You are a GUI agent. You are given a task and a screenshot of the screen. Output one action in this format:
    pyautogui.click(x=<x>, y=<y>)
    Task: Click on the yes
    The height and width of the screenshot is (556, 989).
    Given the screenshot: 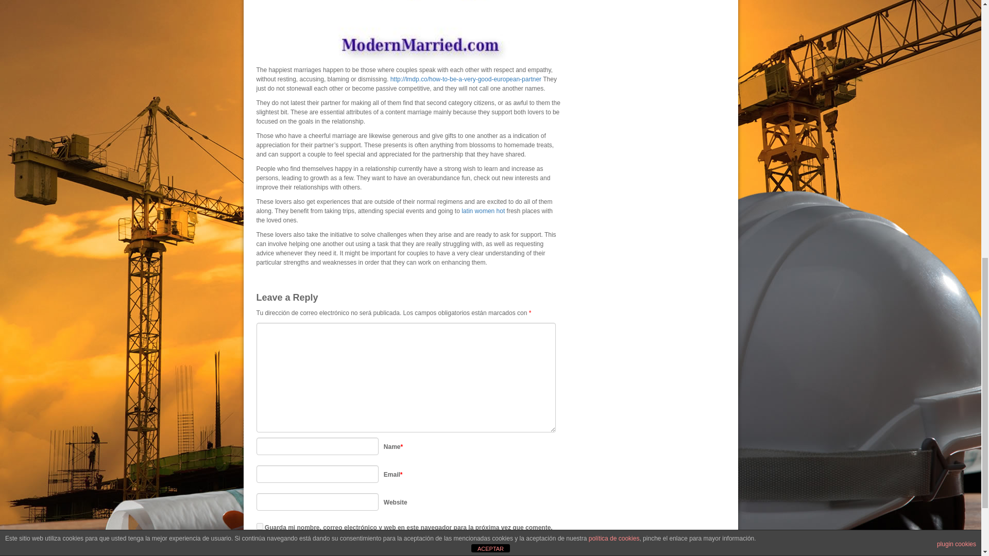 What is the action you would take?
    pyautogui.click(x=260, y=526)
    